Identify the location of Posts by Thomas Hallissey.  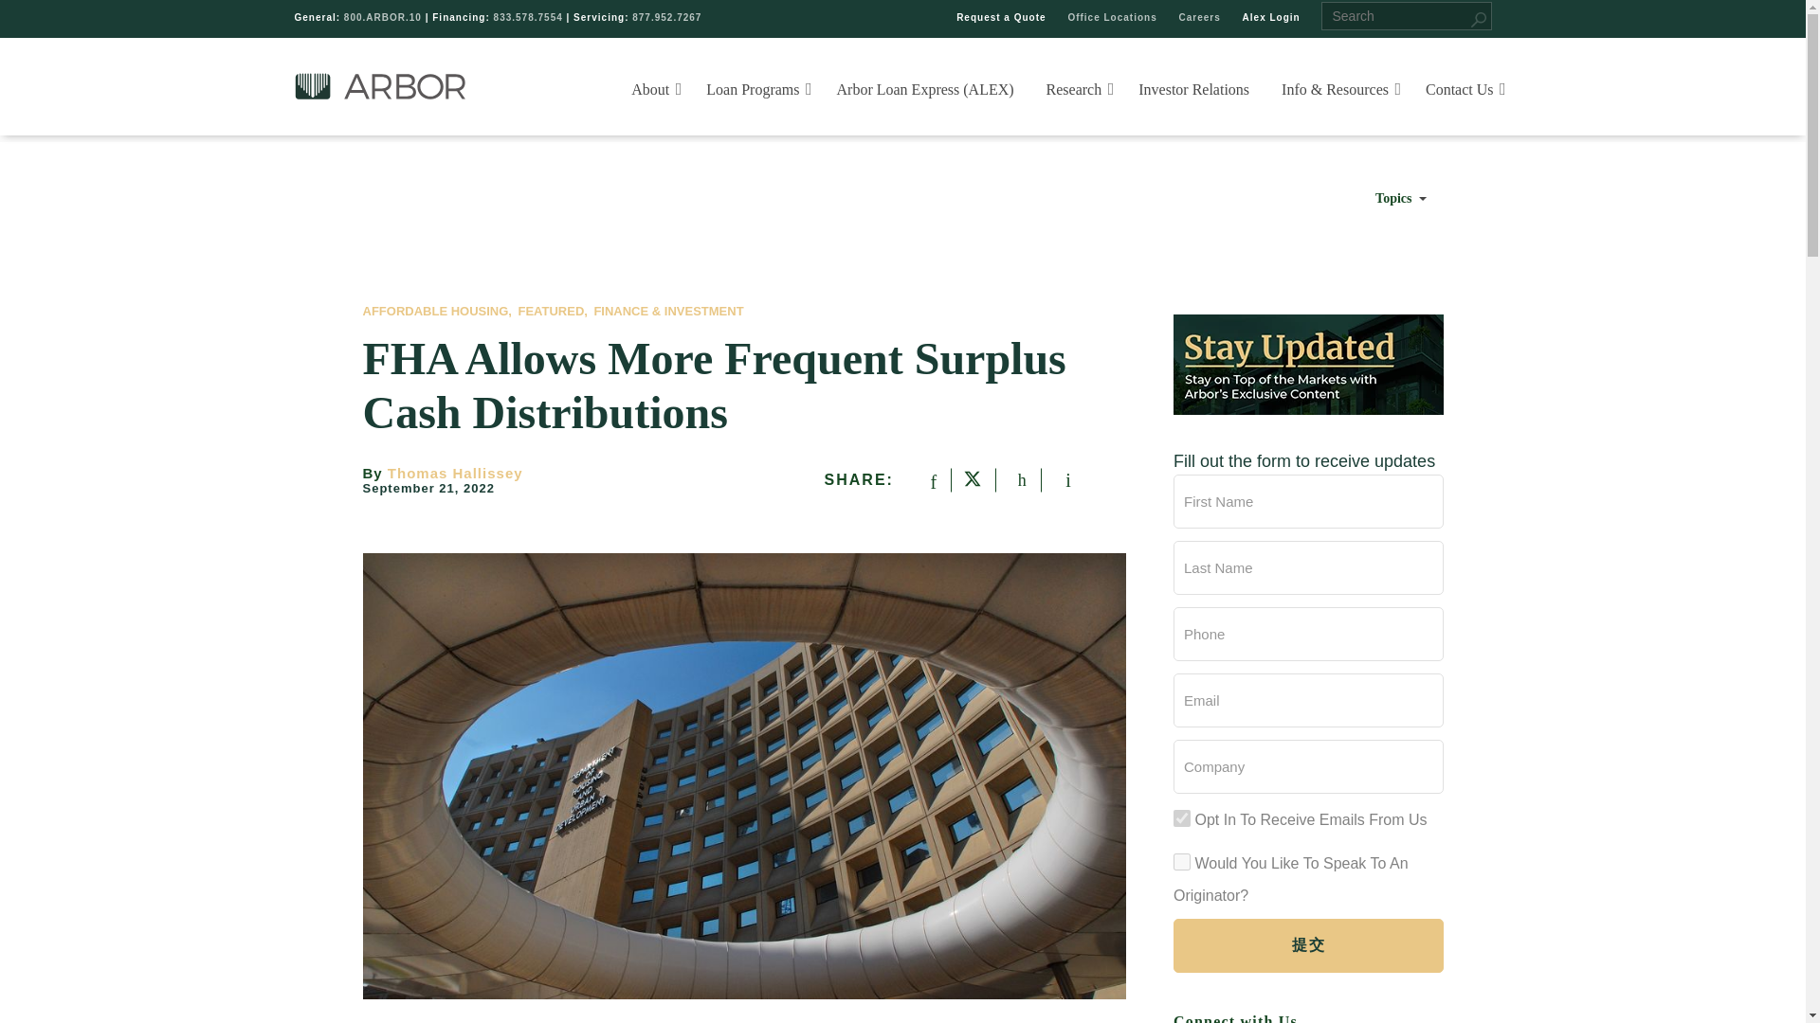
(455, 473).